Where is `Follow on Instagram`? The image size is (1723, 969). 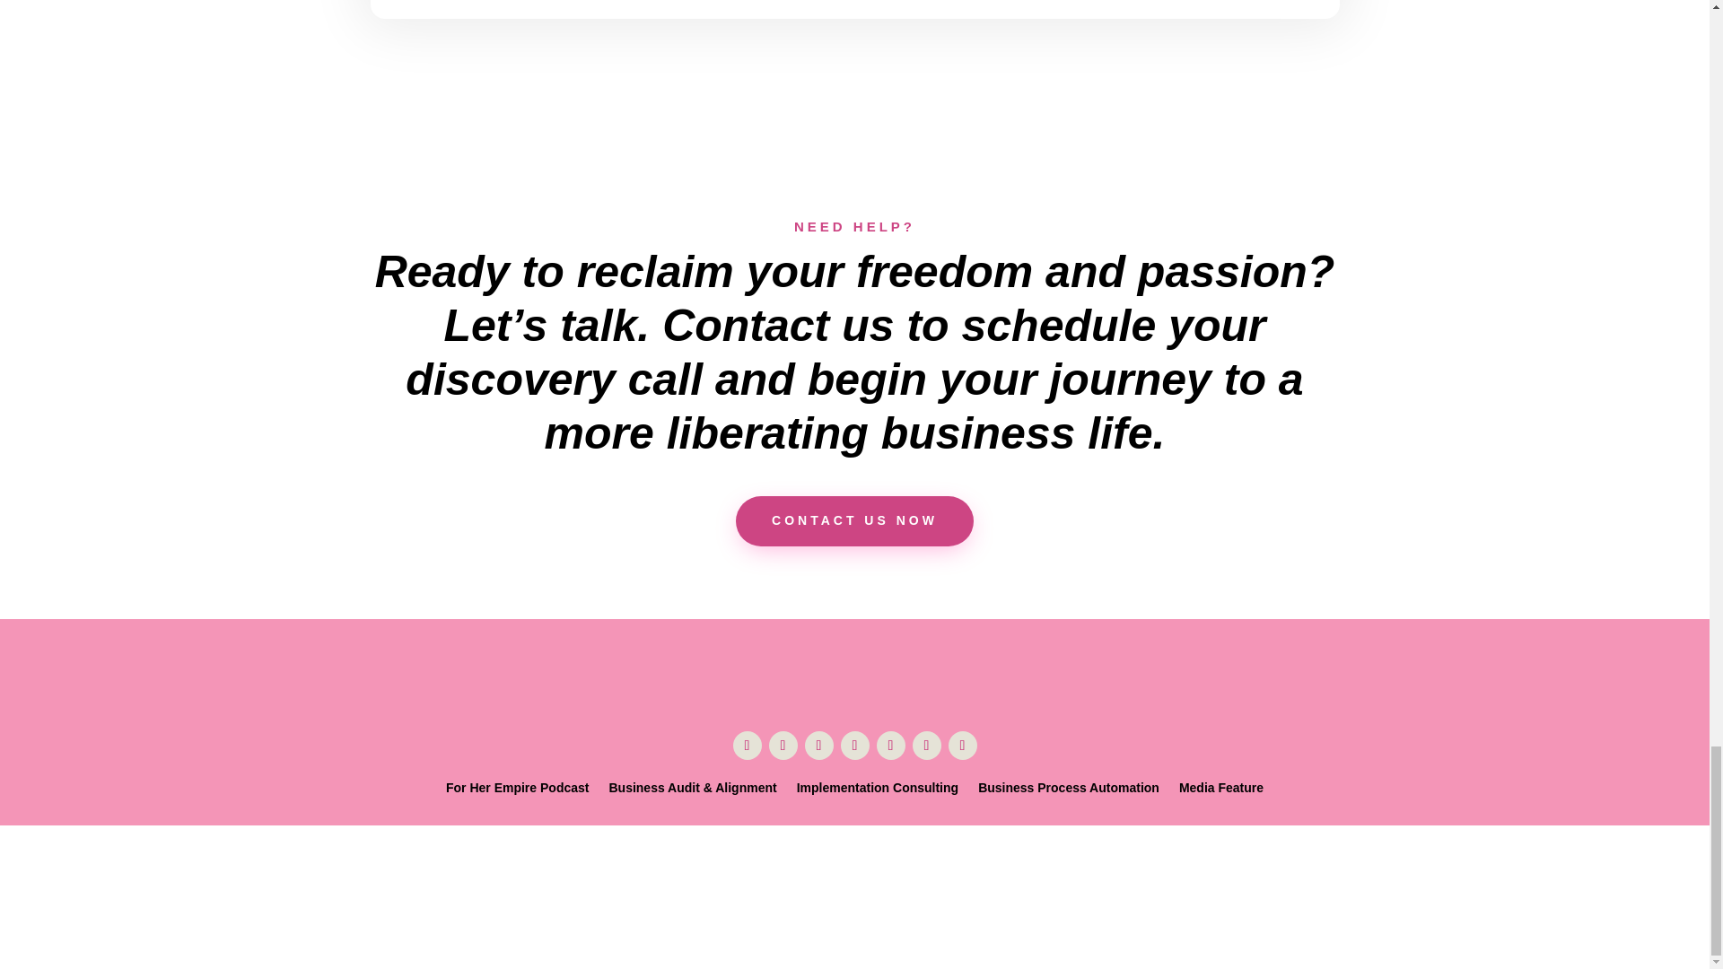
Follow on Instagram is located at coordinates (818, 745).